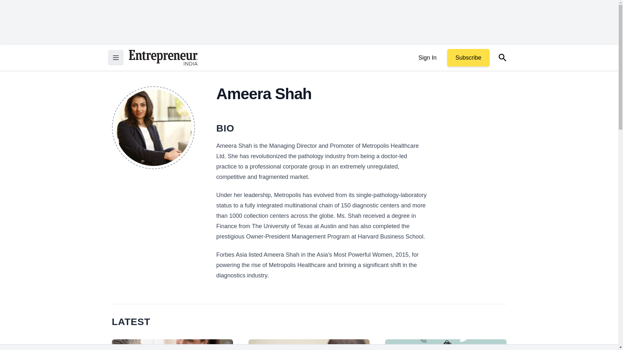 The image size is (623, 350). I want to click on Return to the home page, so click(163, 58).